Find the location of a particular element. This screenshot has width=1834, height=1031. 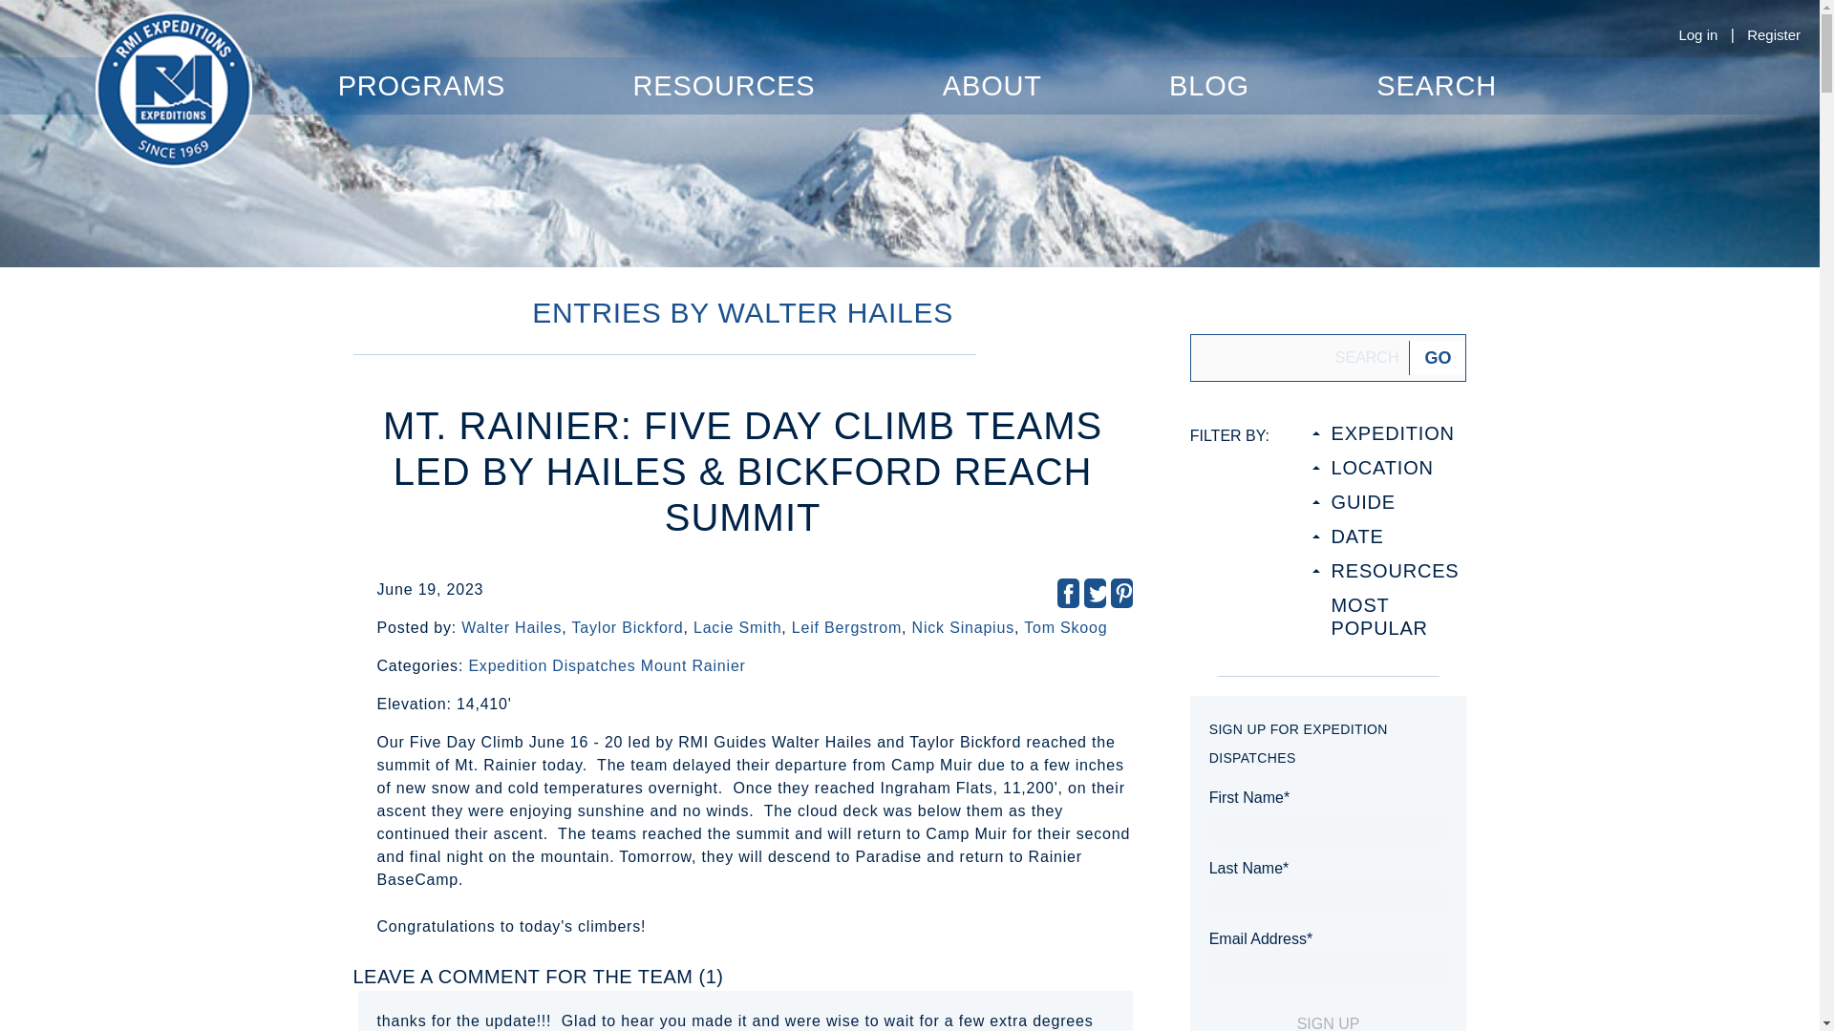

Sign Up is located at coordinates (1328, 1021).